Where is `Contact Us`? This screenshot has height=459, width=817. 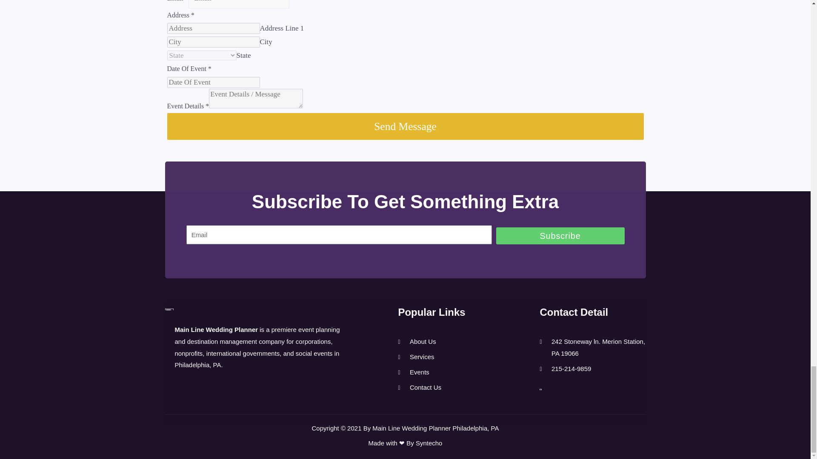 Contact Us is located at coordinates (420, 387).